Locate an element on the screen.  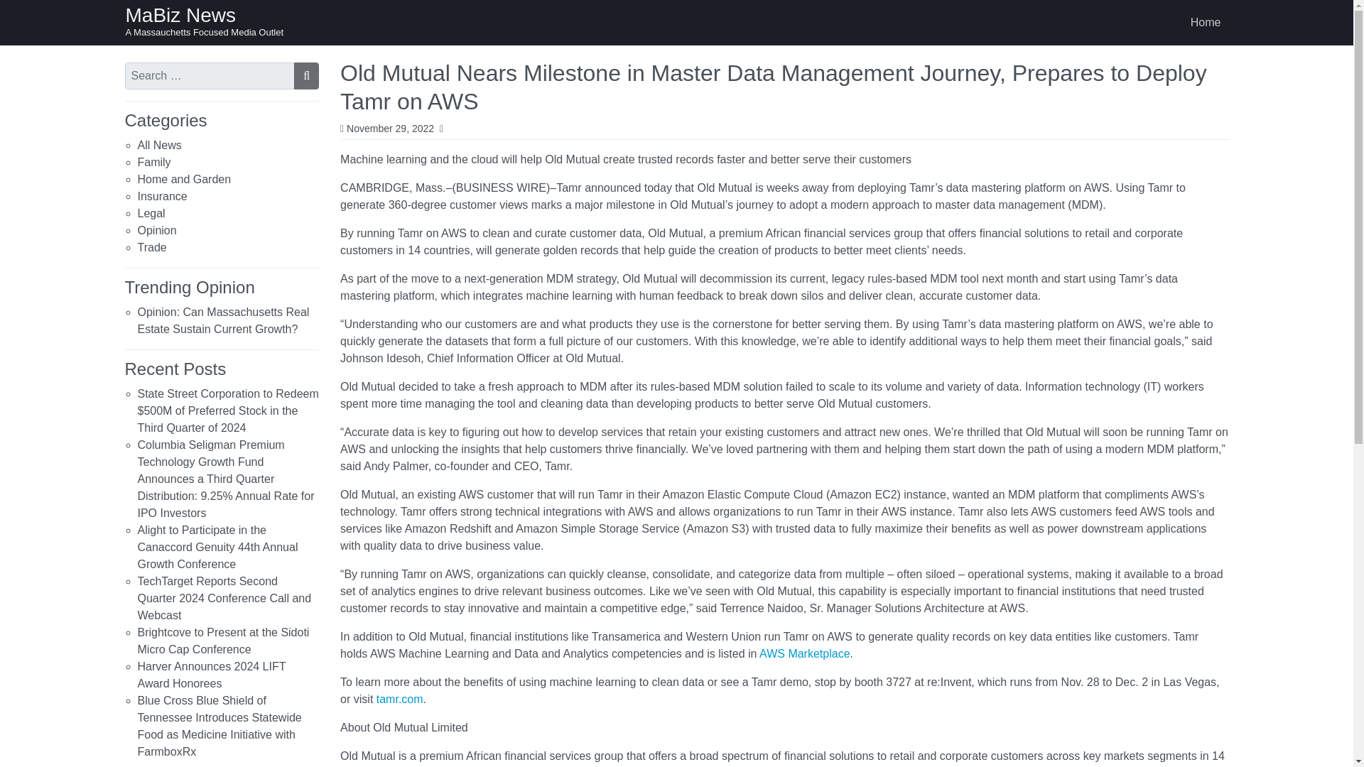
Legal is located at coordinates (151, 213).